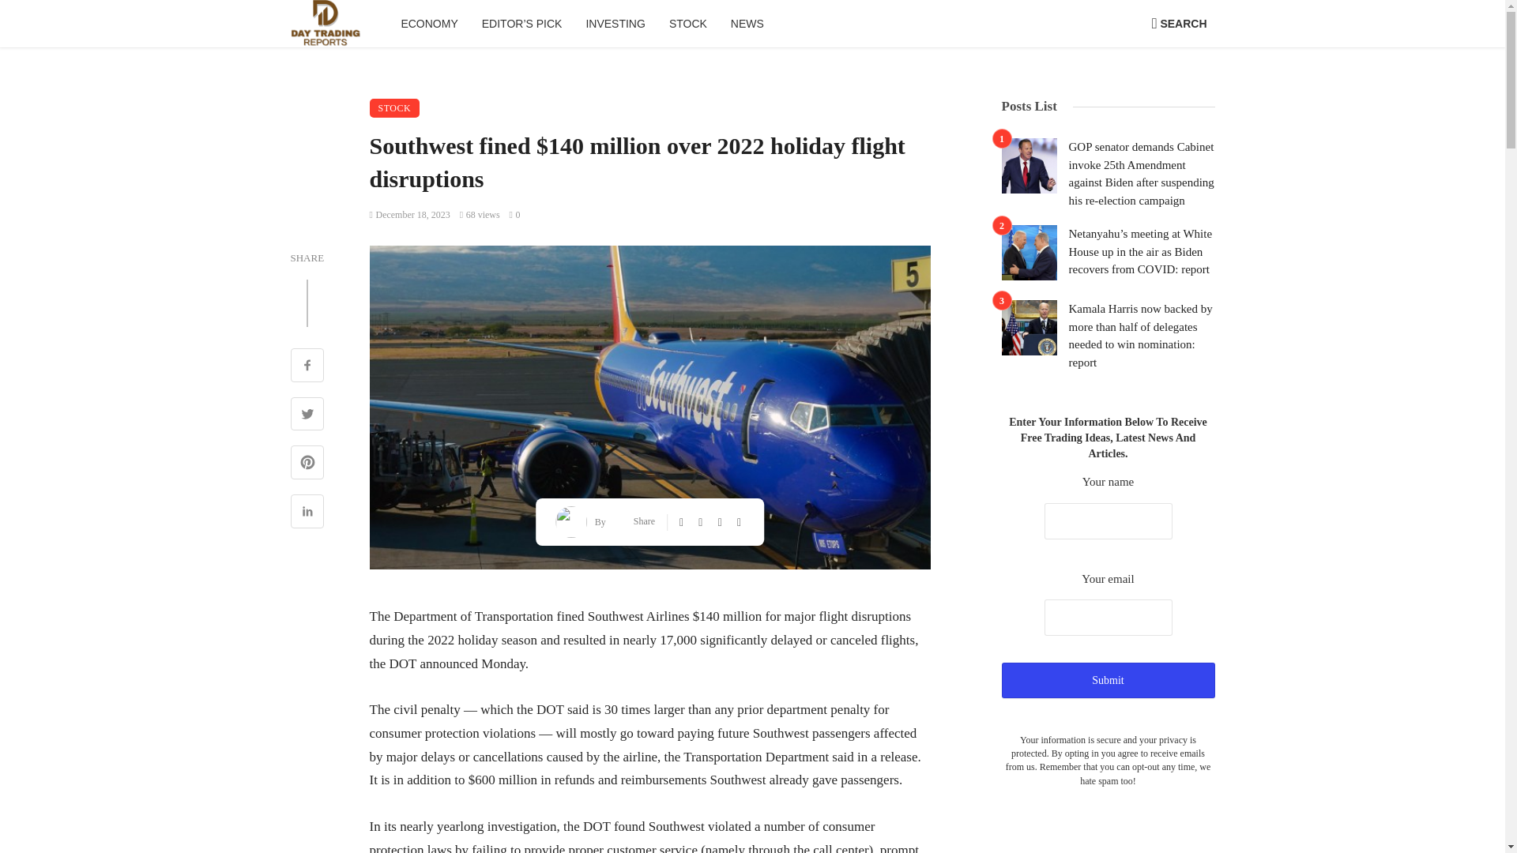  What do you see at coordinates (515, 214) in the screenshot?
I see `0` at bounding box center [515, 214].